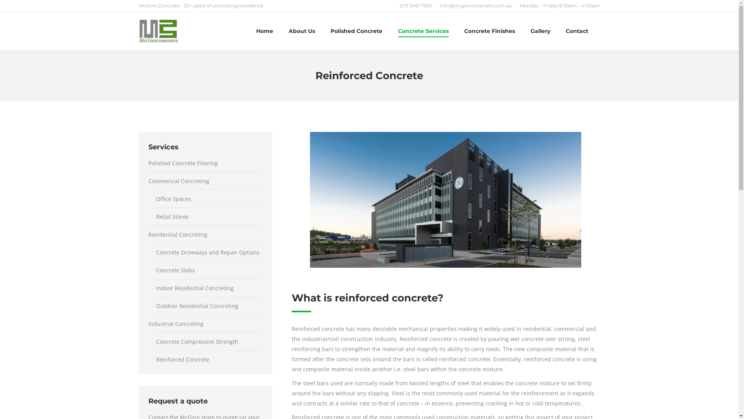 This screenshot has width=744, height=419. What do you see at coordinates (476, 6) in the screenshot?
I see `info@mcginnconcrete.com.au` at bounding box center [476, 6].